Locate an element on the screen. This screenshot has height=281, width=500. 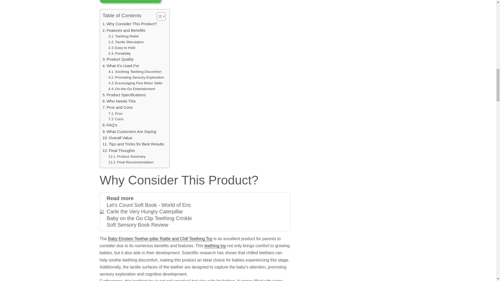
Cons is located at coordinates (116, 119).